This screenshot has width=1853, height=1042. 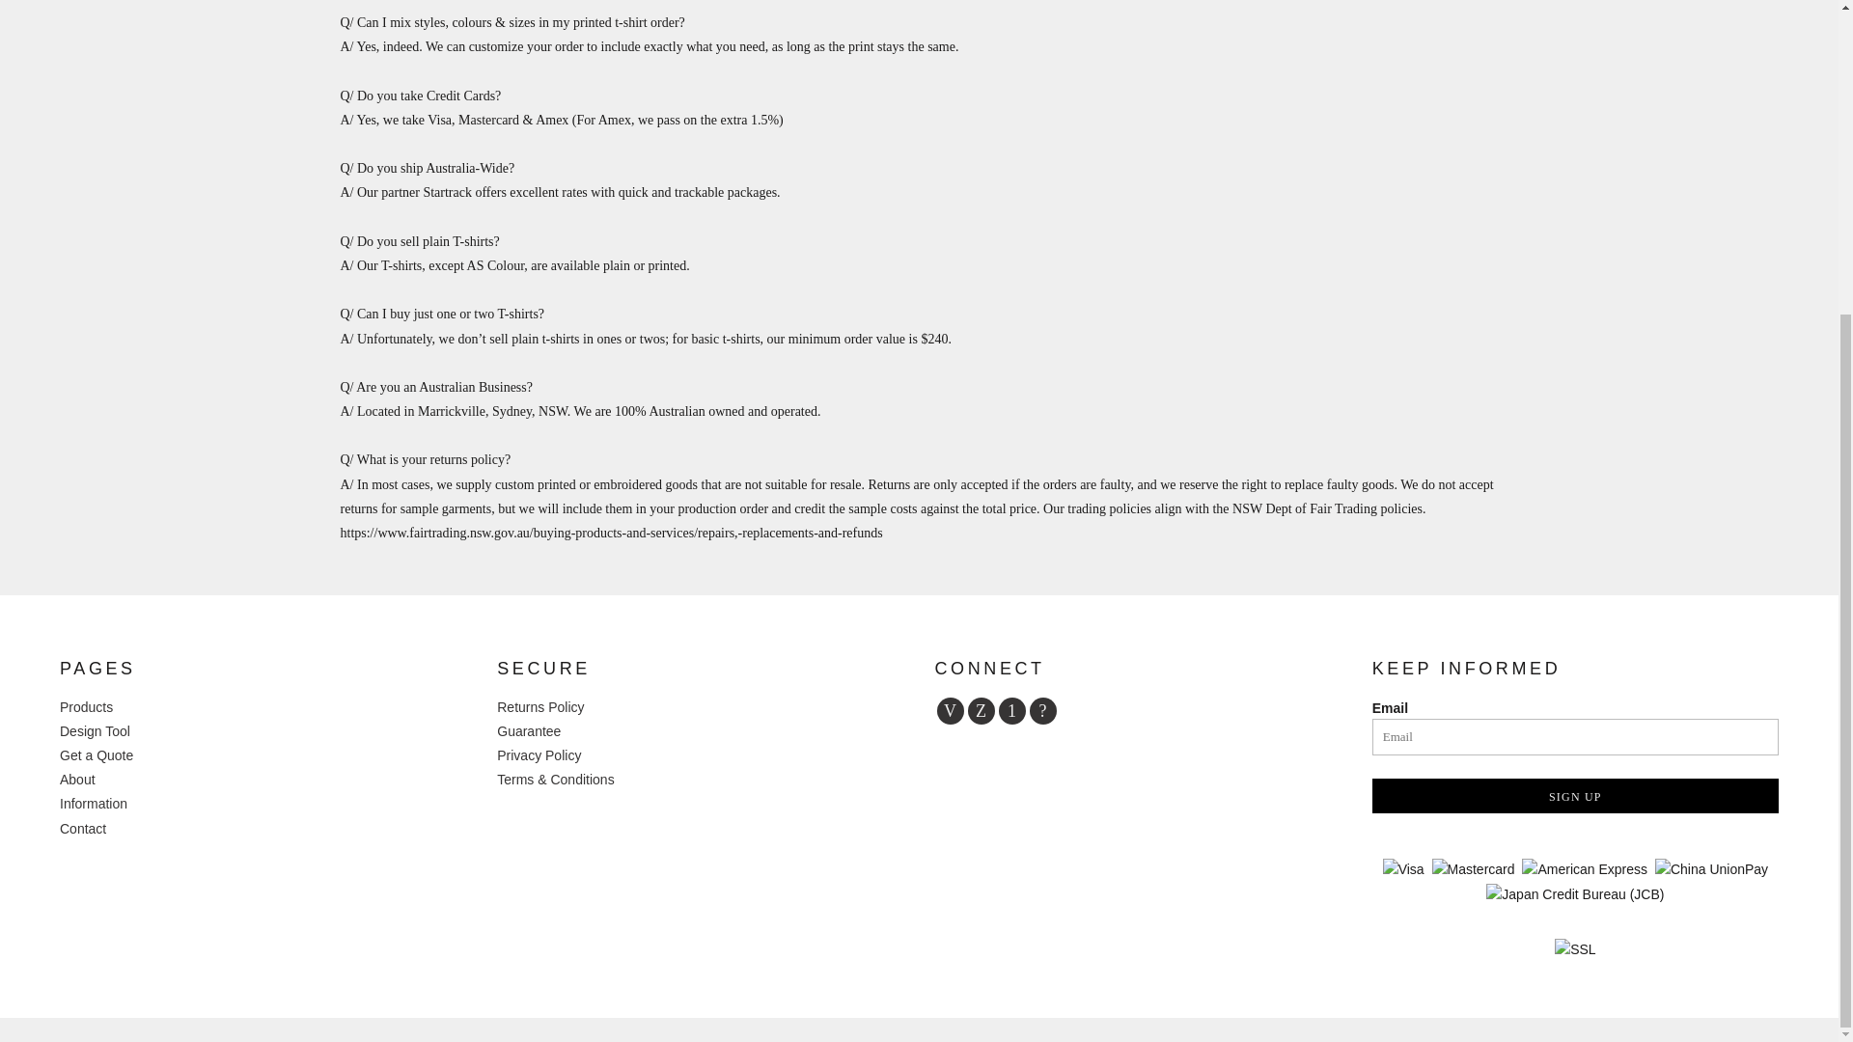 What do you see at coordinates (86, 706) in the screenshot?
I see `Products` at bounding box center [86, 706].